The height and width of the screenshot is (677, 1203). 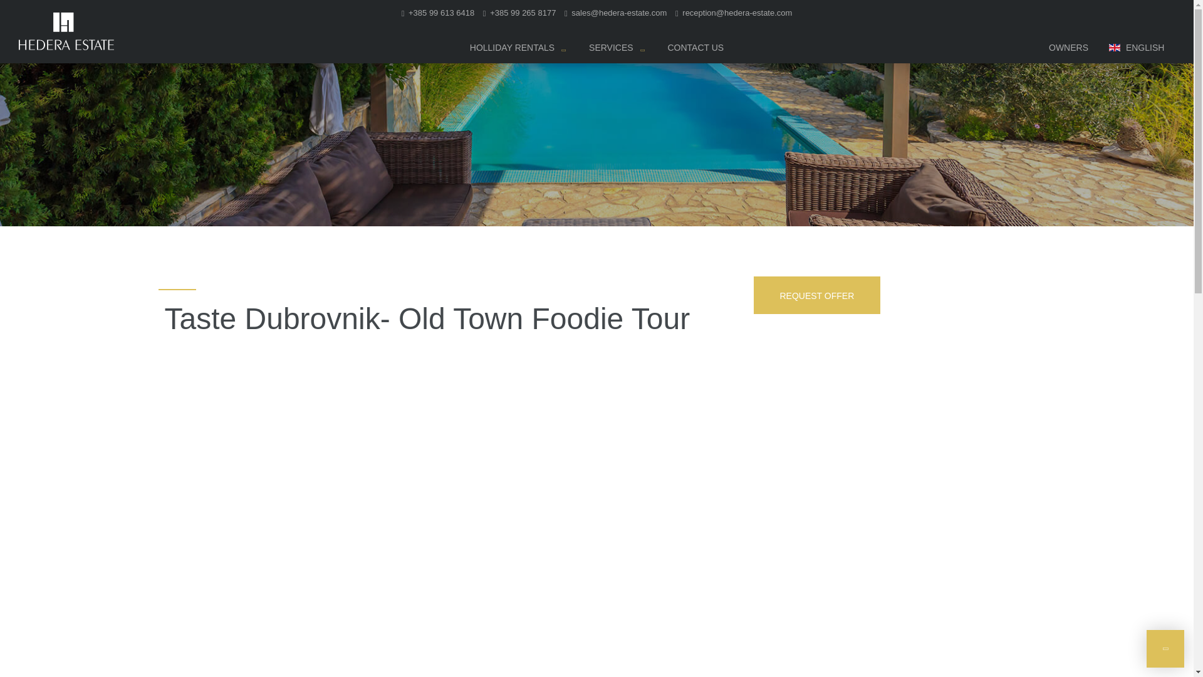 I want to click on OWNERS, so click(x=1069, y=50).